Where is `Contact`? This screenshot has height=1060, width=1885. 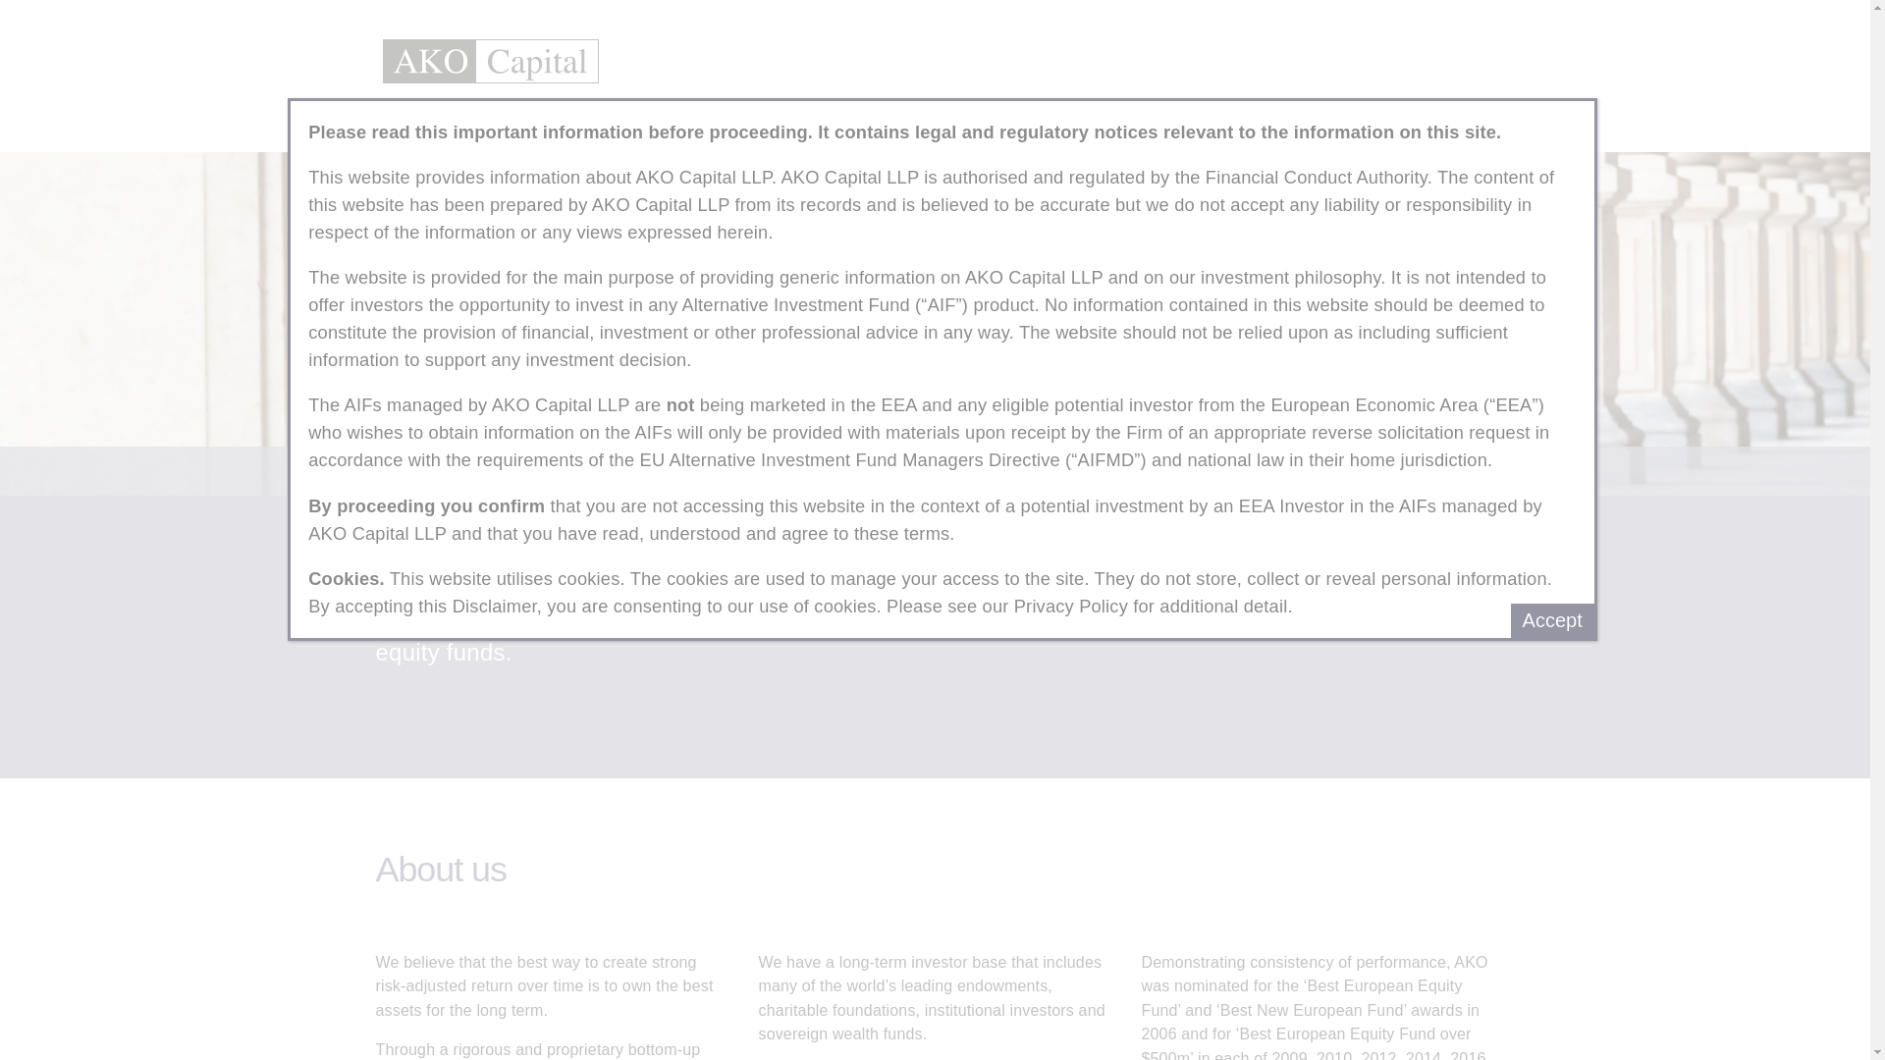 Contact is located at coordinates (1206, 118).